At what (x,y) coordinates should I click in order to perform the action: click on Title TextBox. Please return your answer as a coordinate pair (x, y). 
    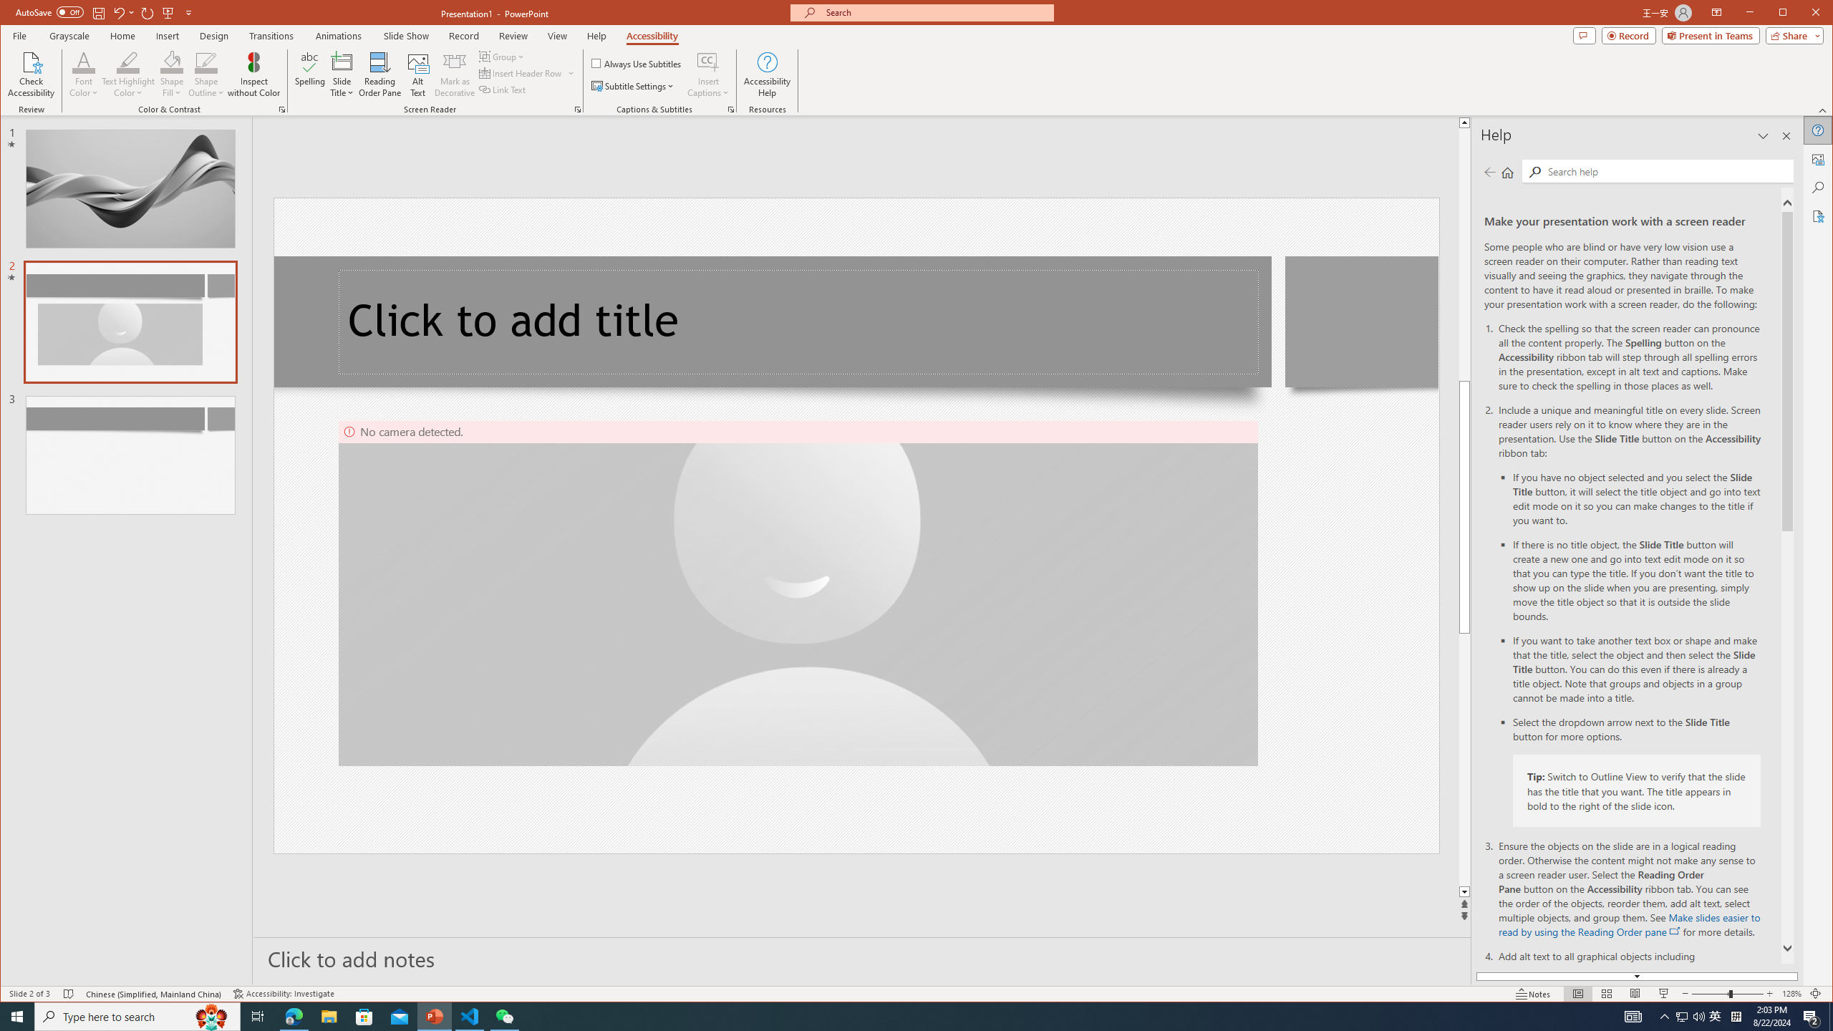
    Looking at the image, I should click on (799, 322).